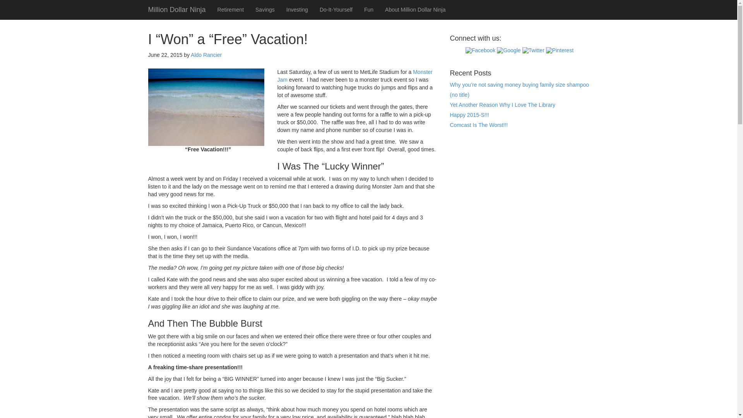 The width and height of the screenshot is (743, 418). I want to click on Million Dollar Ninja, so click(177, 9).